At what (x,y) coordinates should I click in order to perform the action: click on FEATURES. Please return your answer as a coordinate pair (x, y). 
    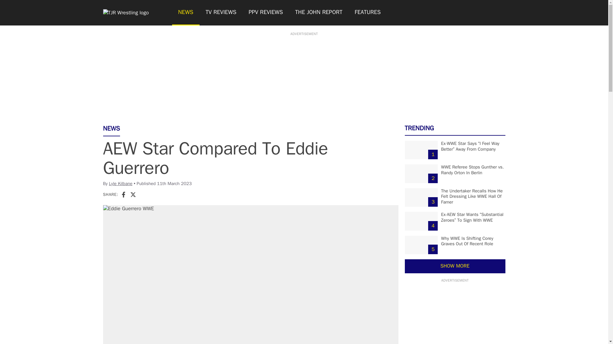
    Looking at the image, I should click on (368, 13).